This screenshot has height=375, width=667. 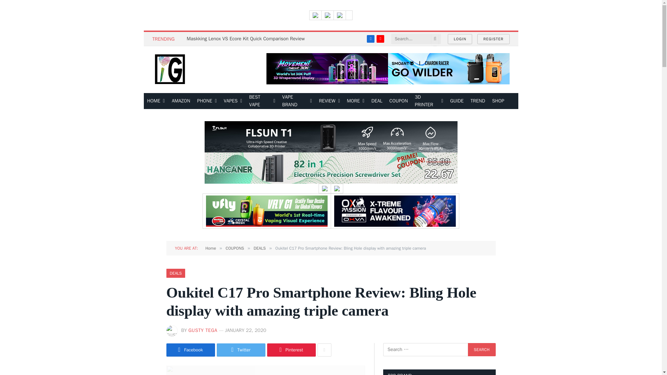 I want to click on YouTube, so click(x=380, y=39).